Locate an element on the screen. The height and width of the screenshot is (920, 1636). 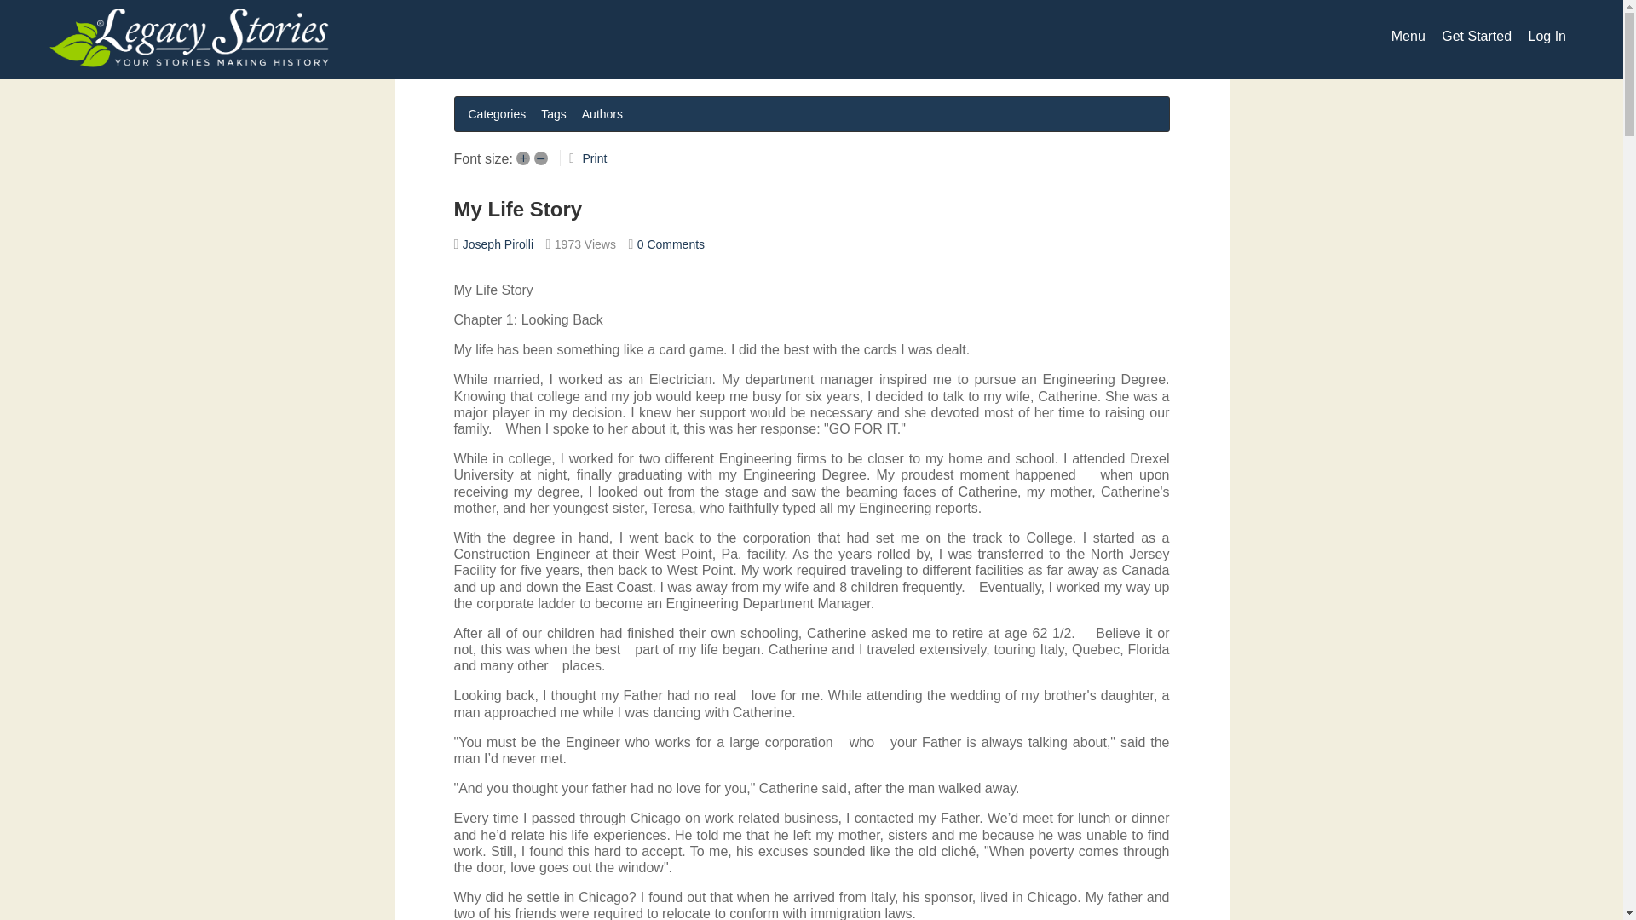
Joseph Pirolli is located at coordinates (498, 244).